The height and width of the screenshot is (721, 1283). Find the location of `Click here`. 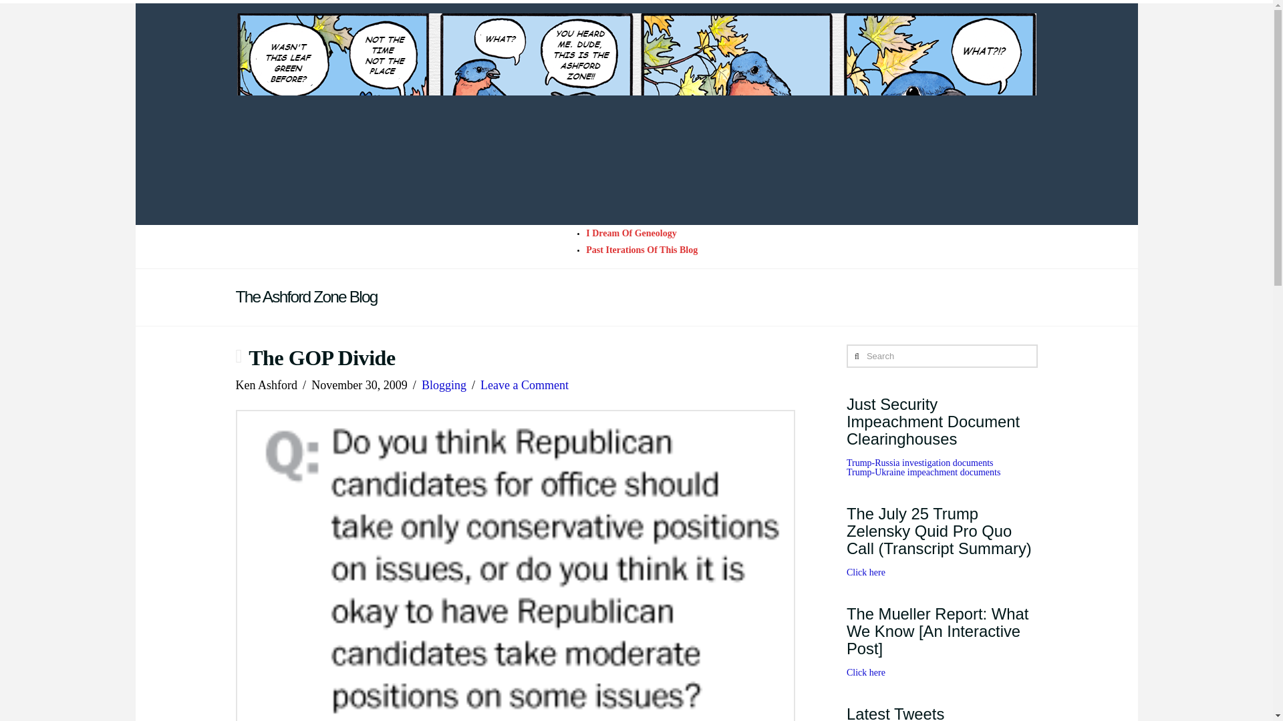

Click here is located at coordinates (866, 572).